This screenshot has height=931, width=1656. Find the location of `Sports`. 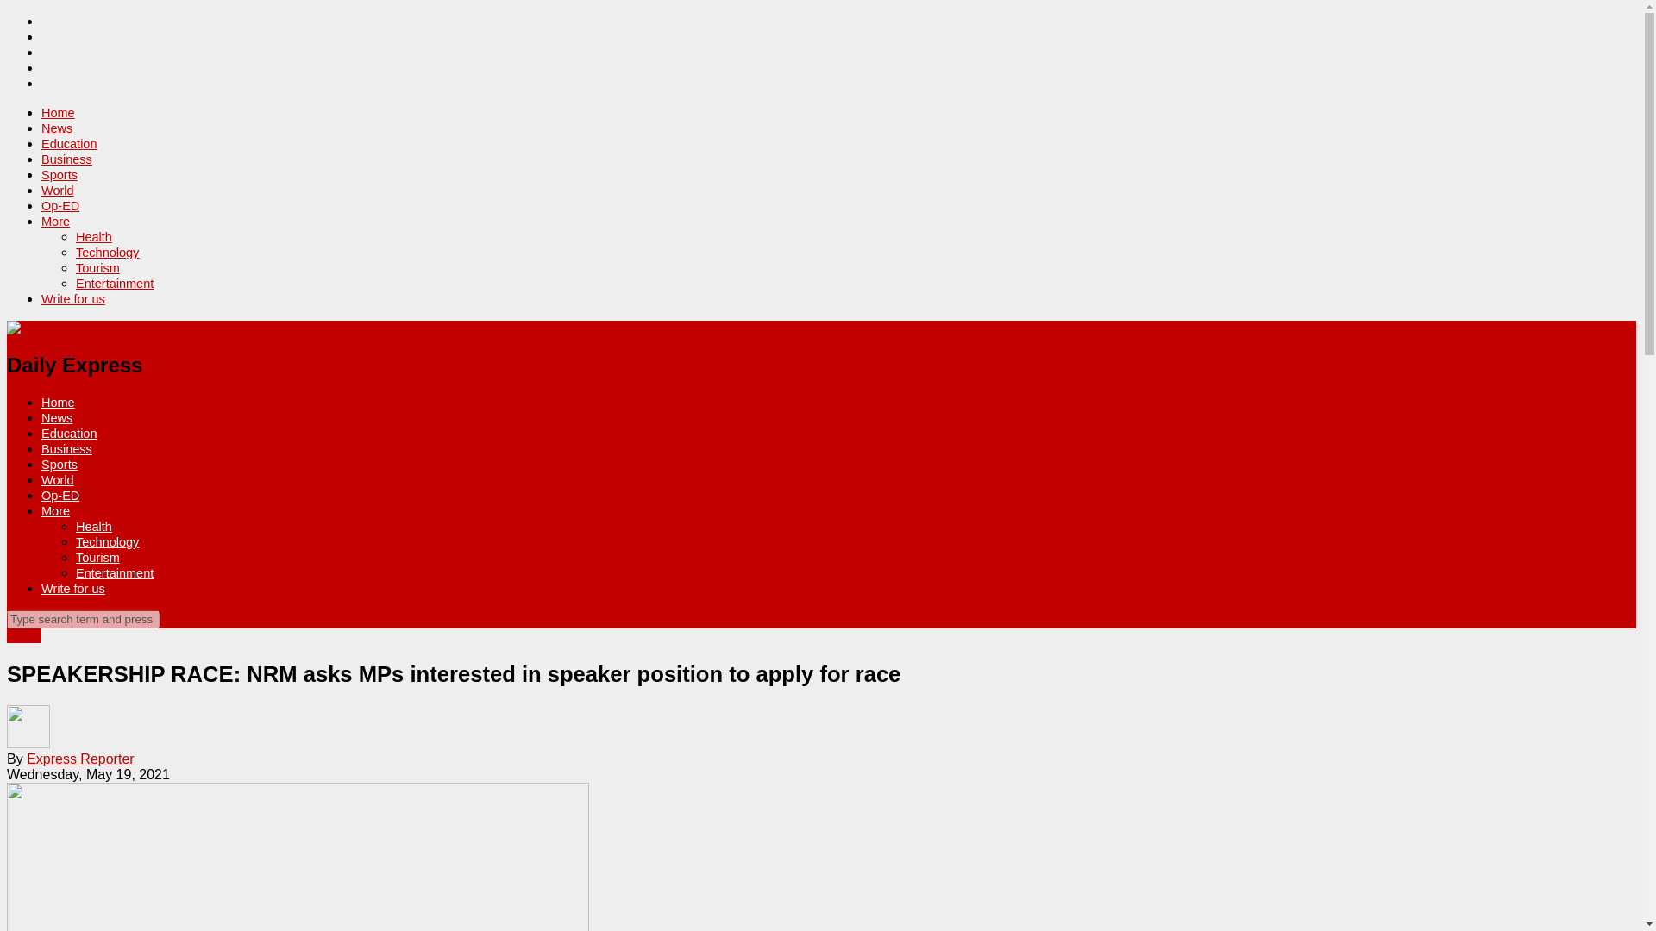

Sports is located at coordinates (60, 464).